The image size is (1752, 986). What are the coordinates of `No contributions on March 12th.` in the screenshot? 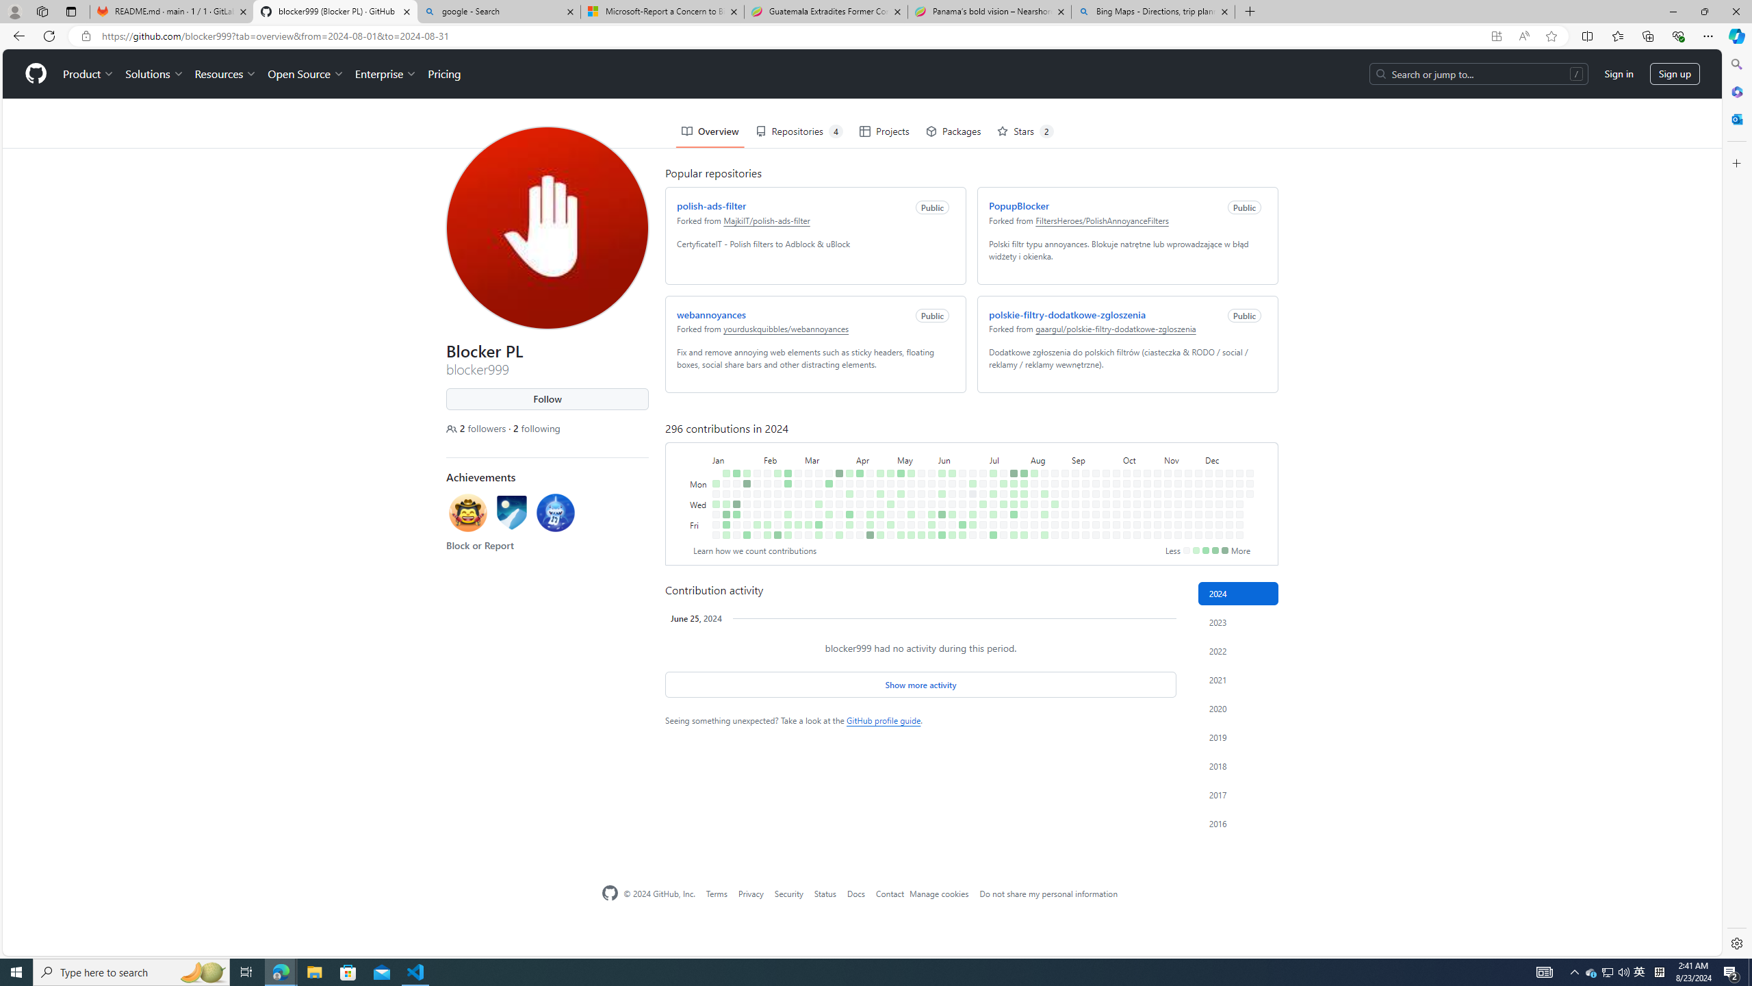 It's located at (816, 444).